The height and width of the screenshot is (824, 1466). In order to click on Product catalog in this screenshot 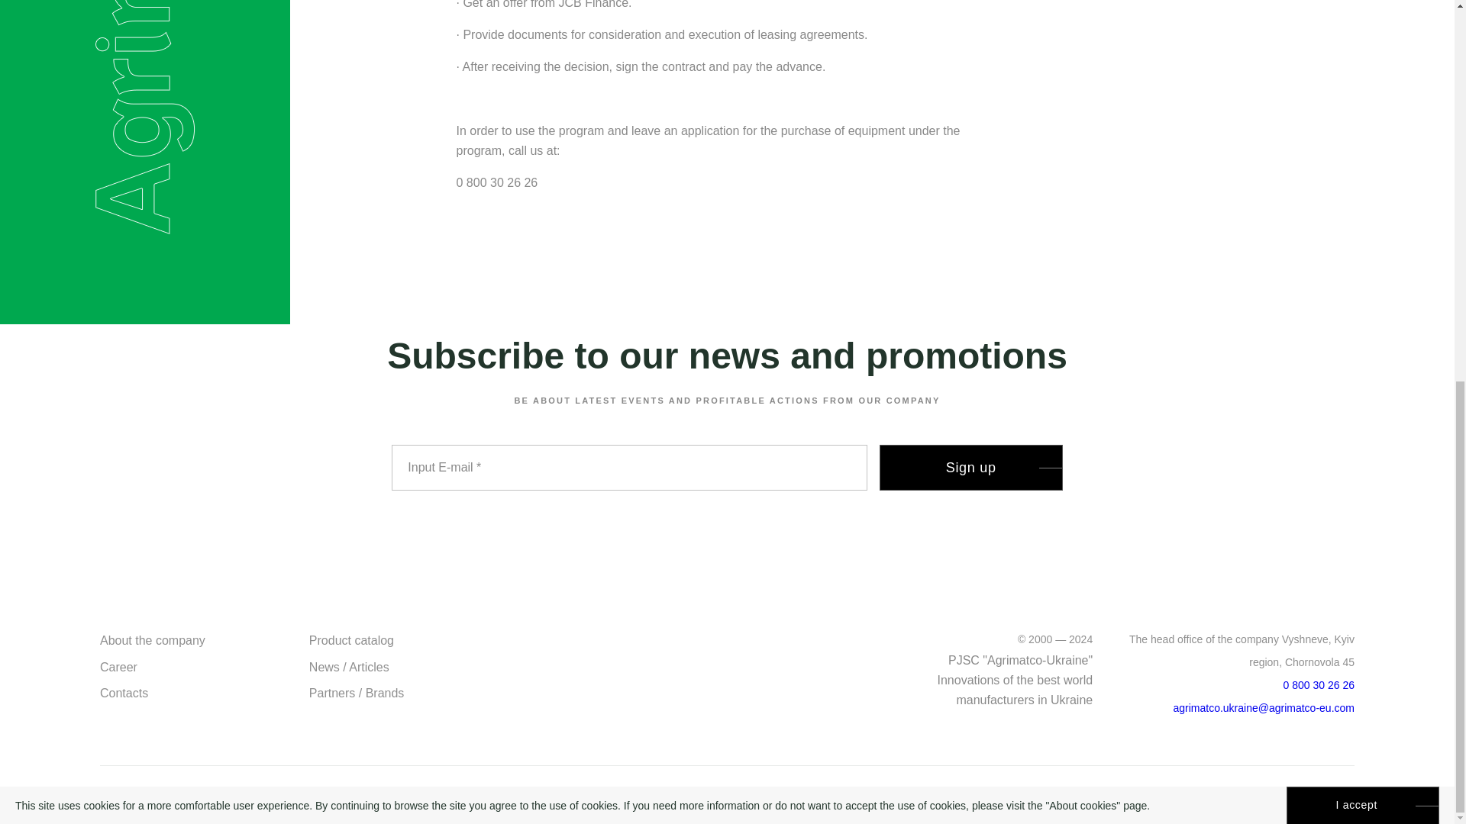, I will do `click(351, 639)`.